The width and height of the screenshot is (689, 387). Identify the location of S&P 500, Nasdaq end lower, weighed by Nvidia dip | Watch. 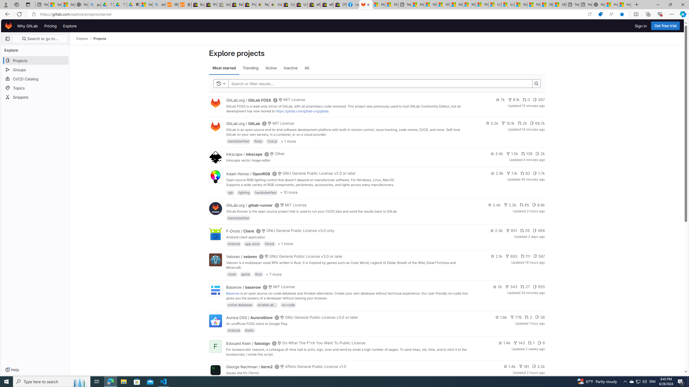
(560, 5).